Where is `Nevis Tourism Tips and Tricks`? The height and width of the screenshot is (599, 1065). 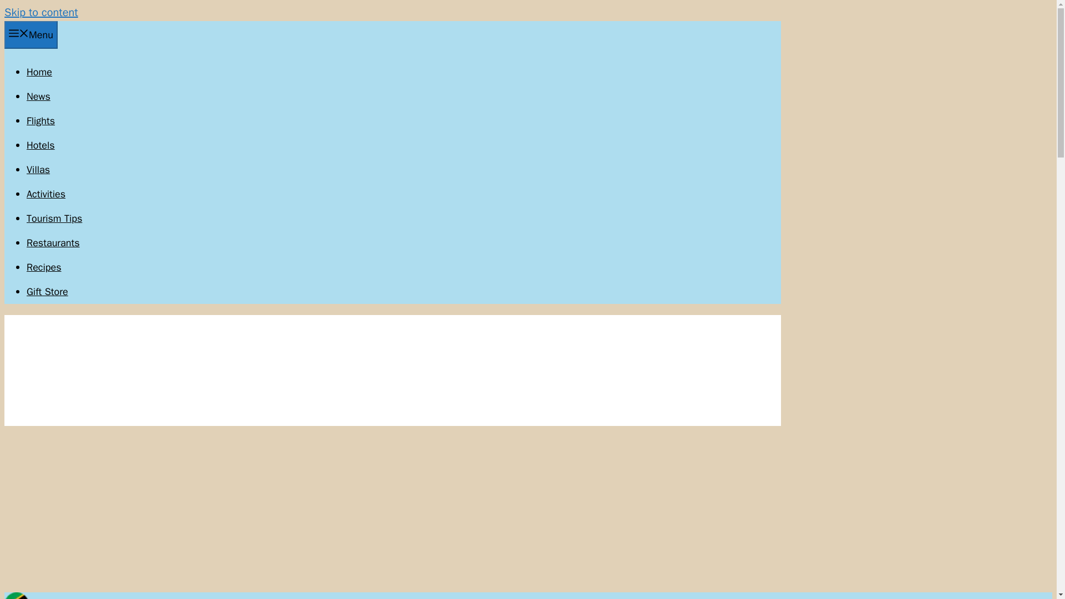 Nevis Tourism Tips and Tricks is located at coordinates (54, 219).